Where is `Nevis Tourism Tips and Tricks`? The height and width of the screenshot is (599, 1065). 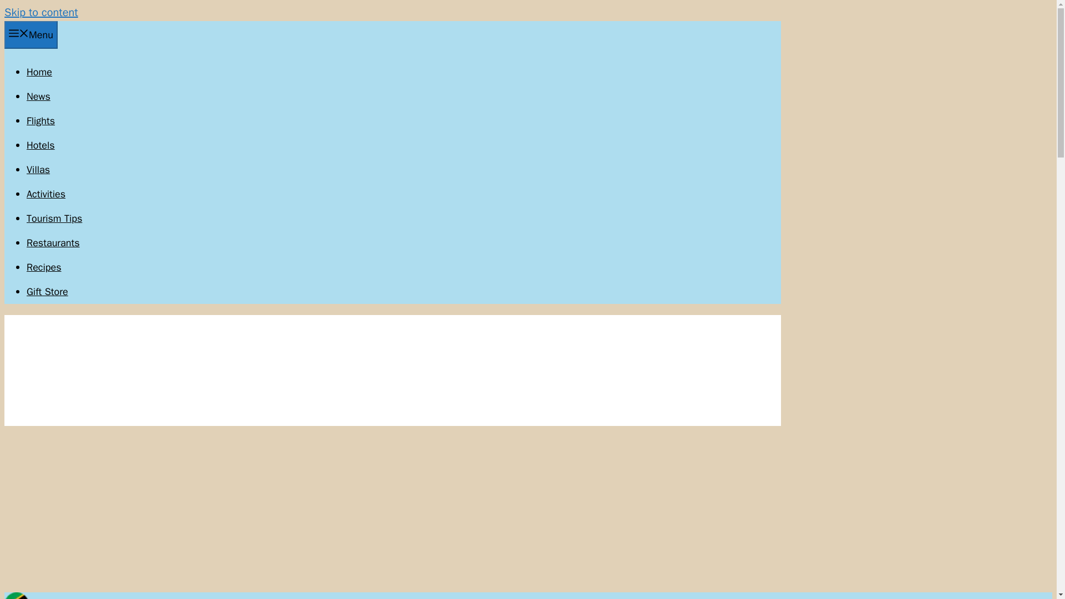 Nevis Tourism Tips and Tricks is located at coordinates (54, 219).